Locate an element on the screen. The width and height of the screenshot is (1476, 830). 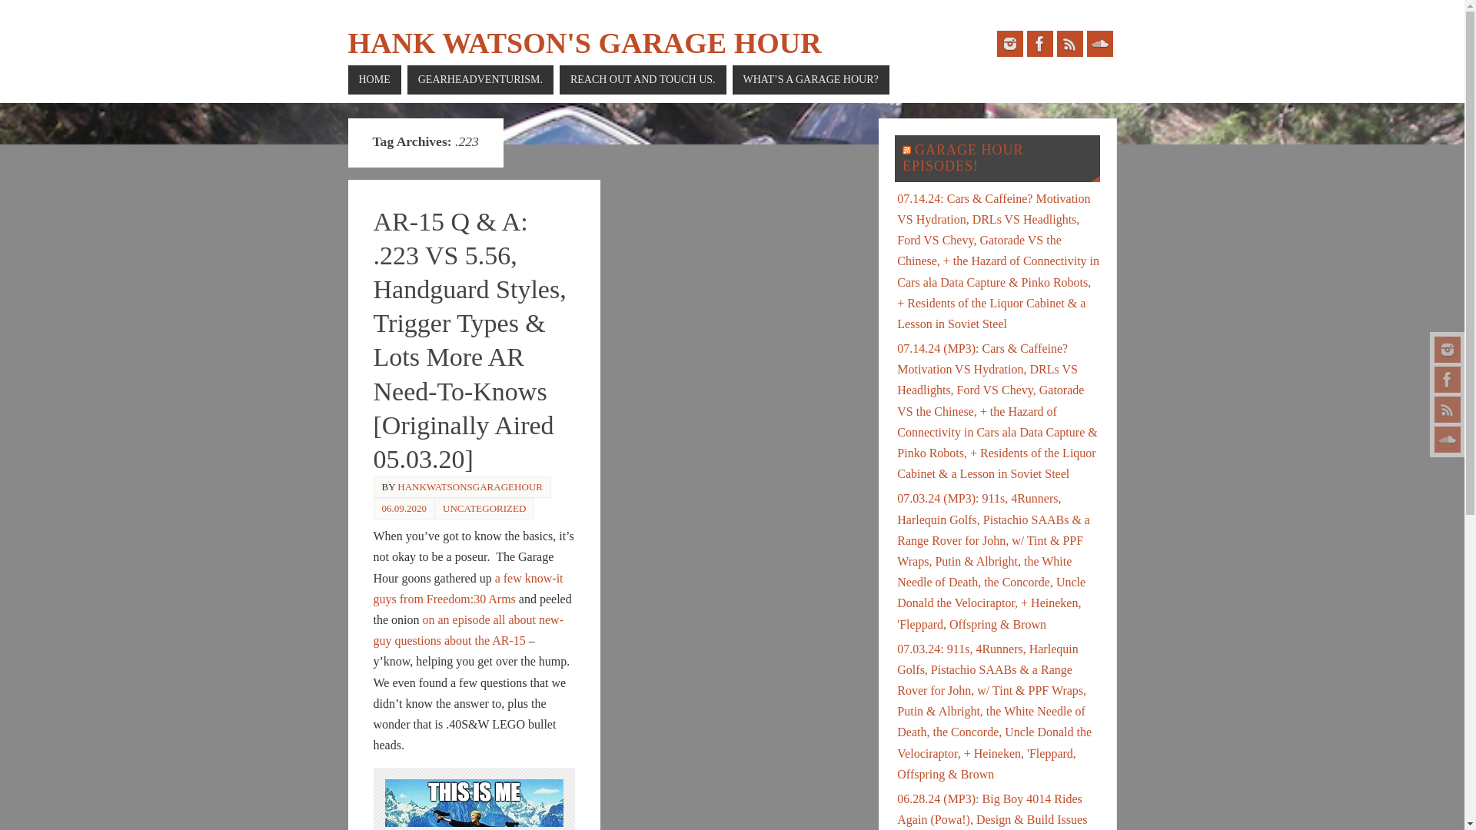
on an episode all about new-guy questions about the AR-15 is located at coordinates (468, 630).